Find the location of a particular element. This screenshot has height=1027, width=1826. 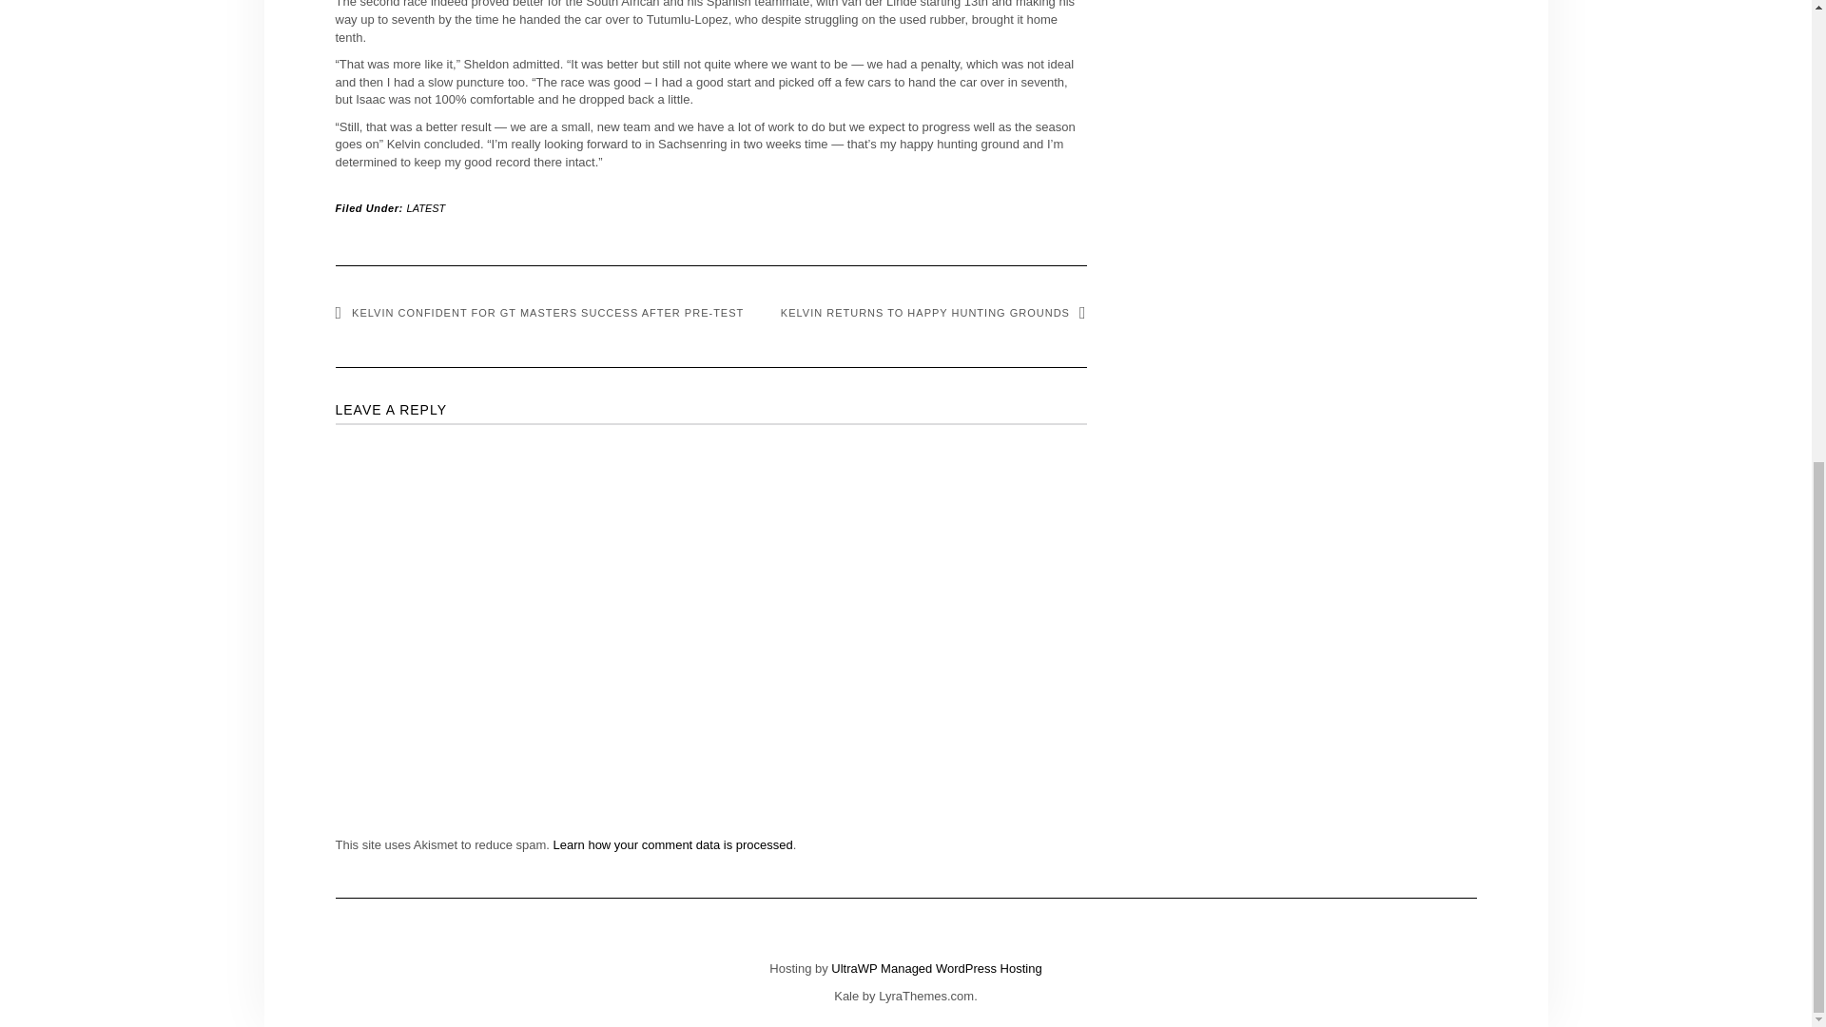

UltraWP Managed WordPress Hosting is located at coordinates (936, 968).